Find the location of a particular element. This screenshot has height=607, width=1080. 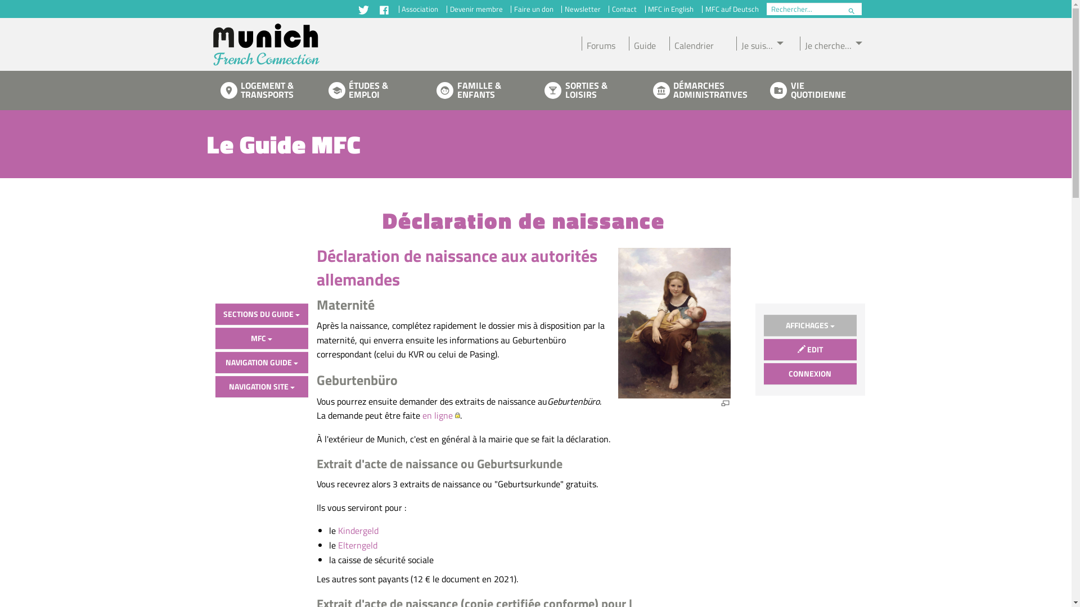

NAVIGATION GUIDE is located at coordinates (261, 363).